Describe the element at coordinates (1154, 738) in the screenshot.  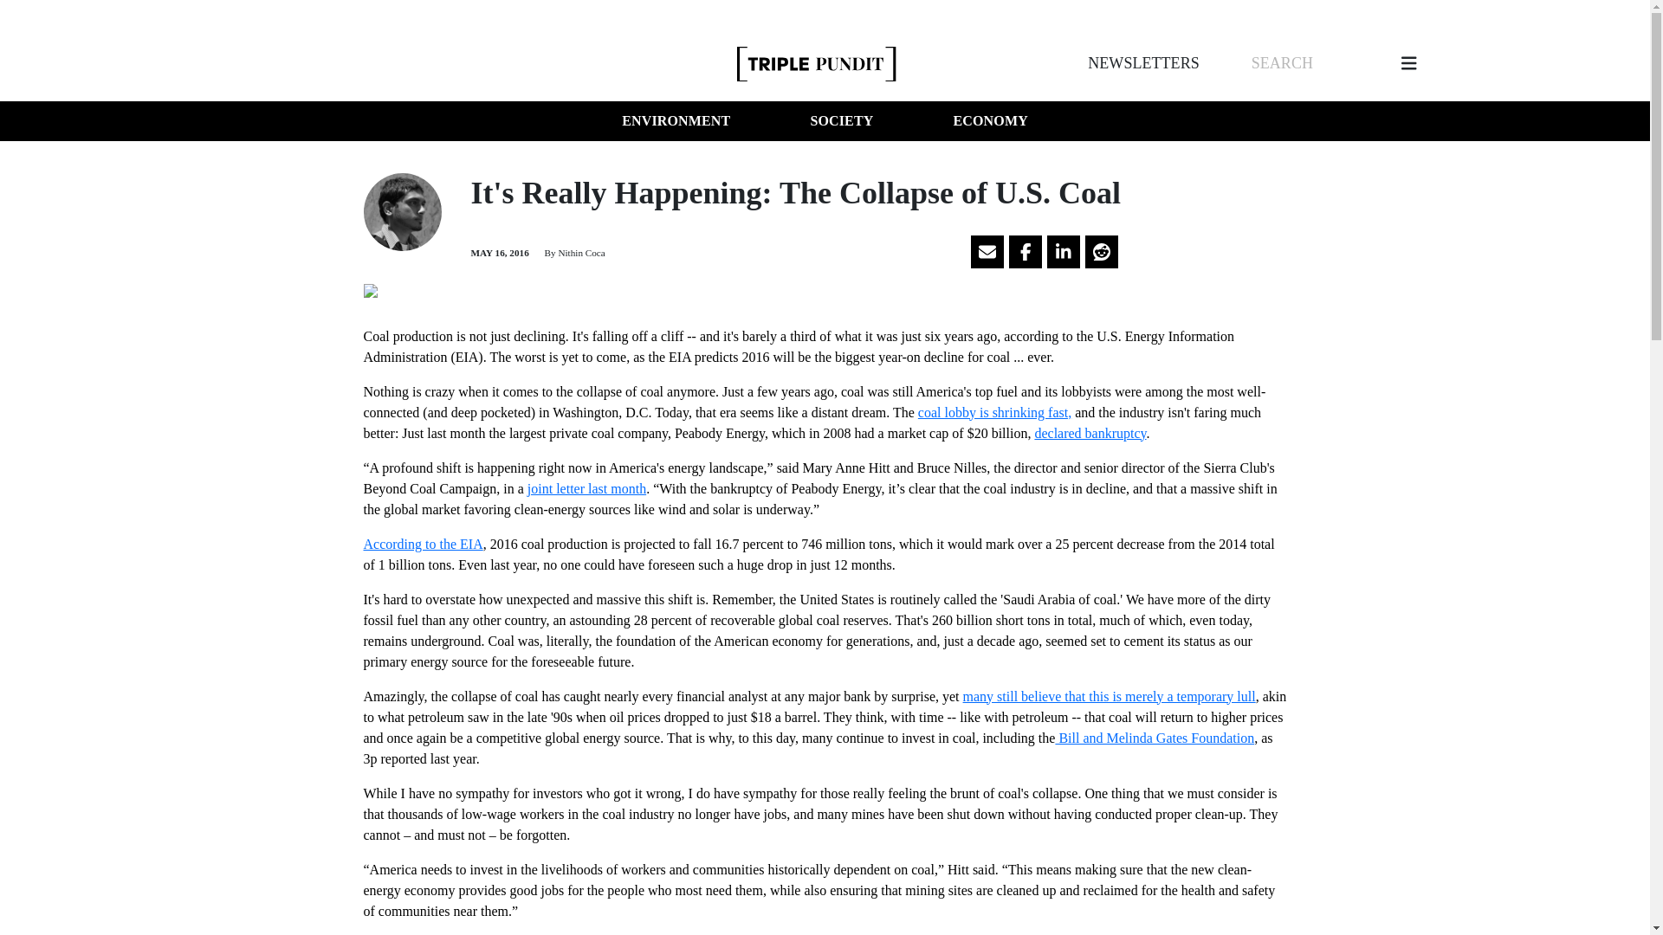
I see `Bill and Melinda Gates Foundation` at that location.